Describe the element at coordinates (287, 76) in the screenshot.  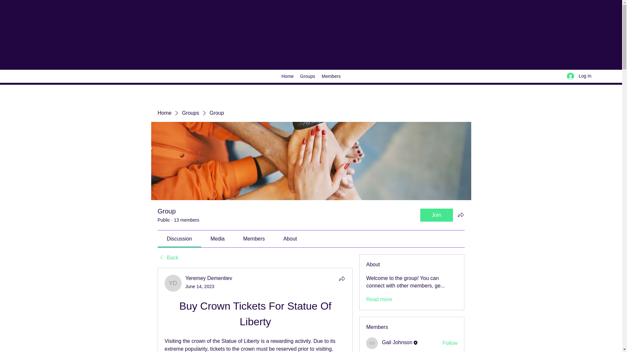
I see `Home` at that location.